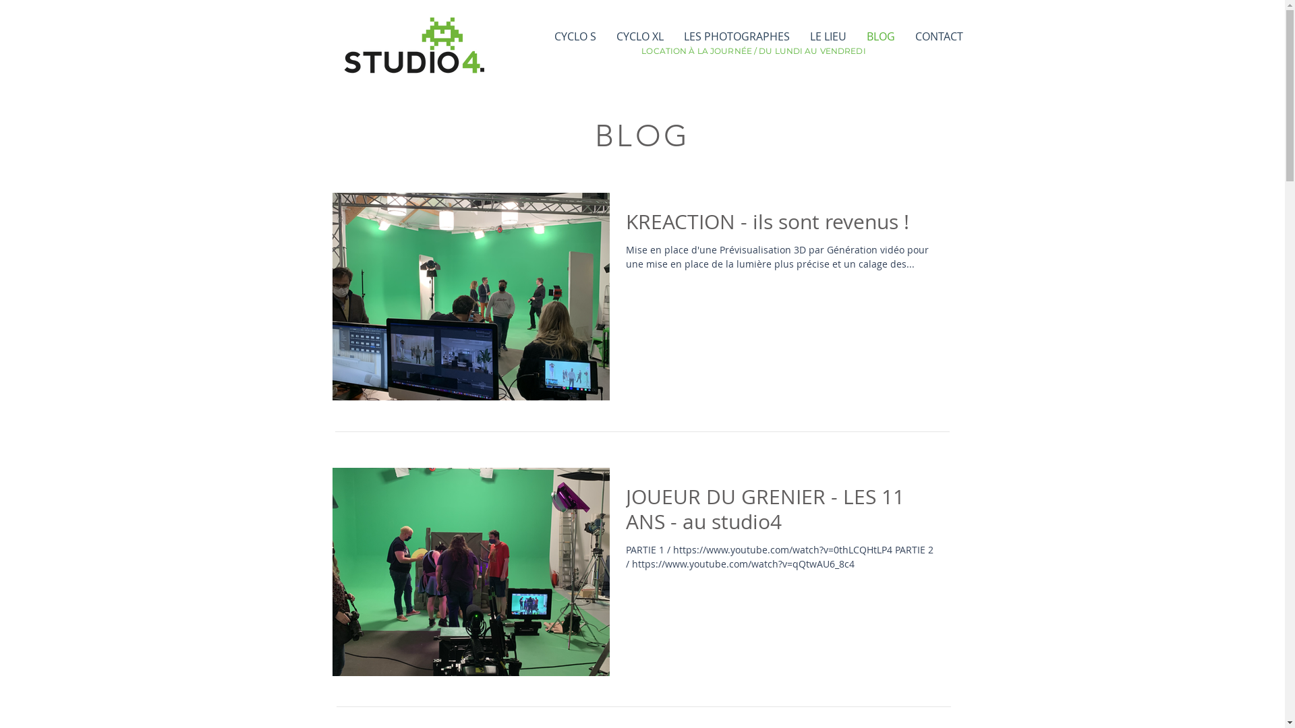  Describe the element at coordinates (881, 36) in the screenshot. I see `BLOG` at that location.